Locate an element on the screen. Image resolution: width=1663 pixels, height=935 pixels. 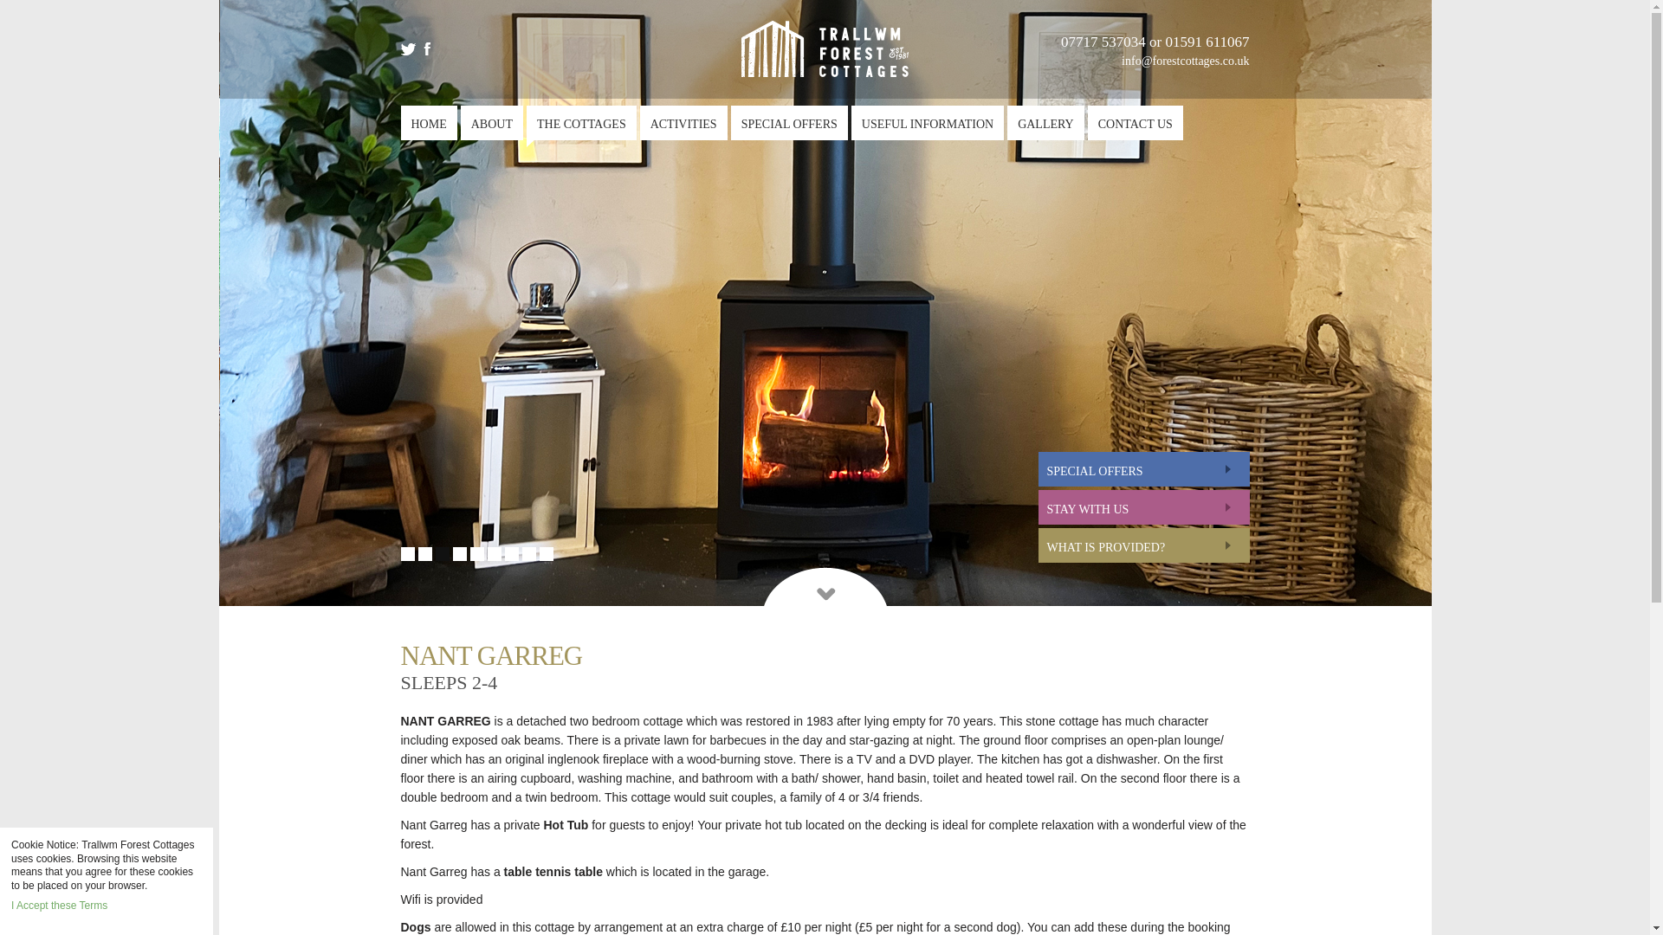
USEFUL INFORMATION is located at coordinates (928, 123).